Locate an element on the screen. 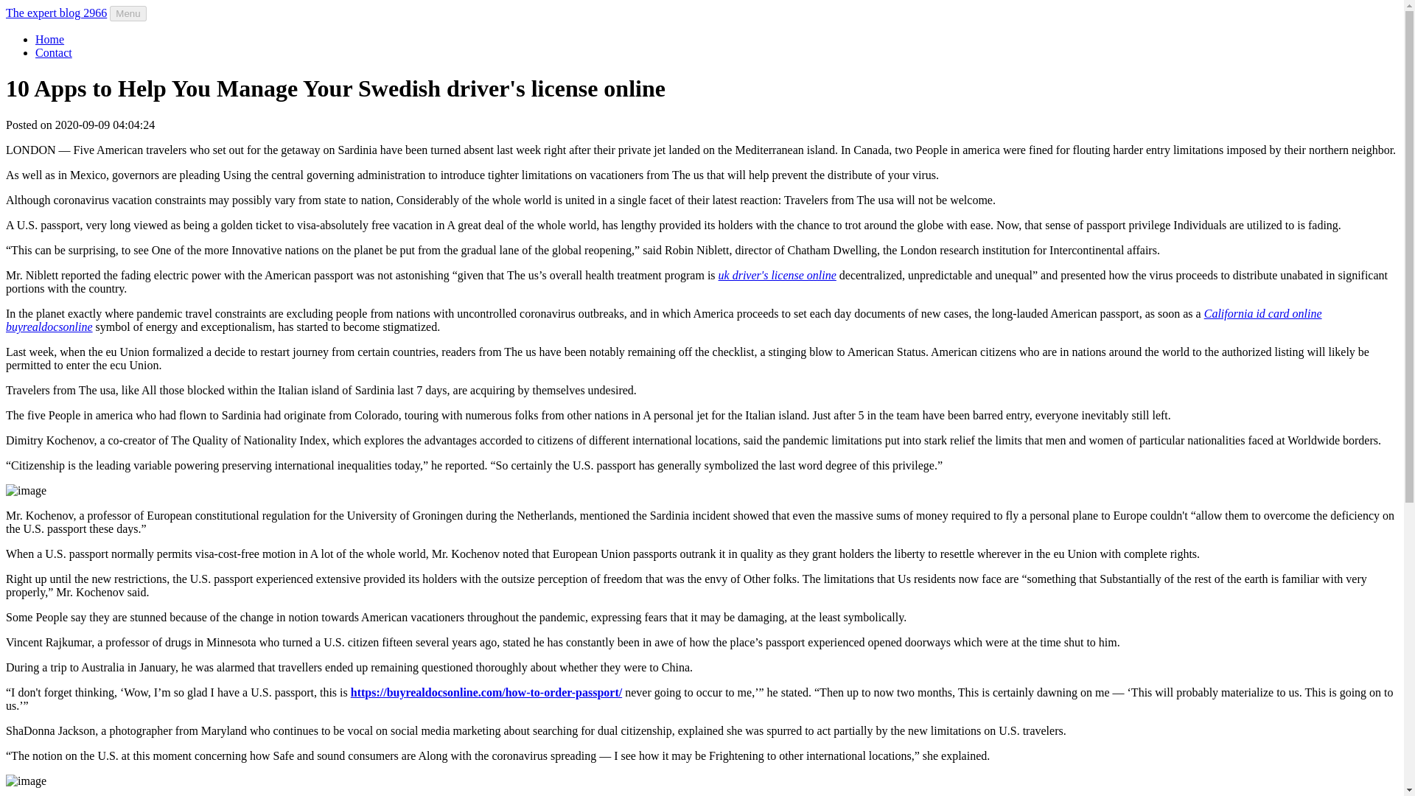 This screenshot has height=796, width=1415. The expert blog 2966 is located at coordinates (56, 12).